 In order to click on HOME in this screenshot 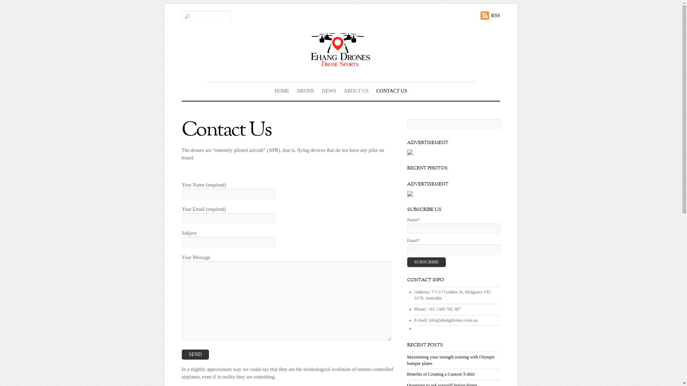, I will do `click(282, 91)`.